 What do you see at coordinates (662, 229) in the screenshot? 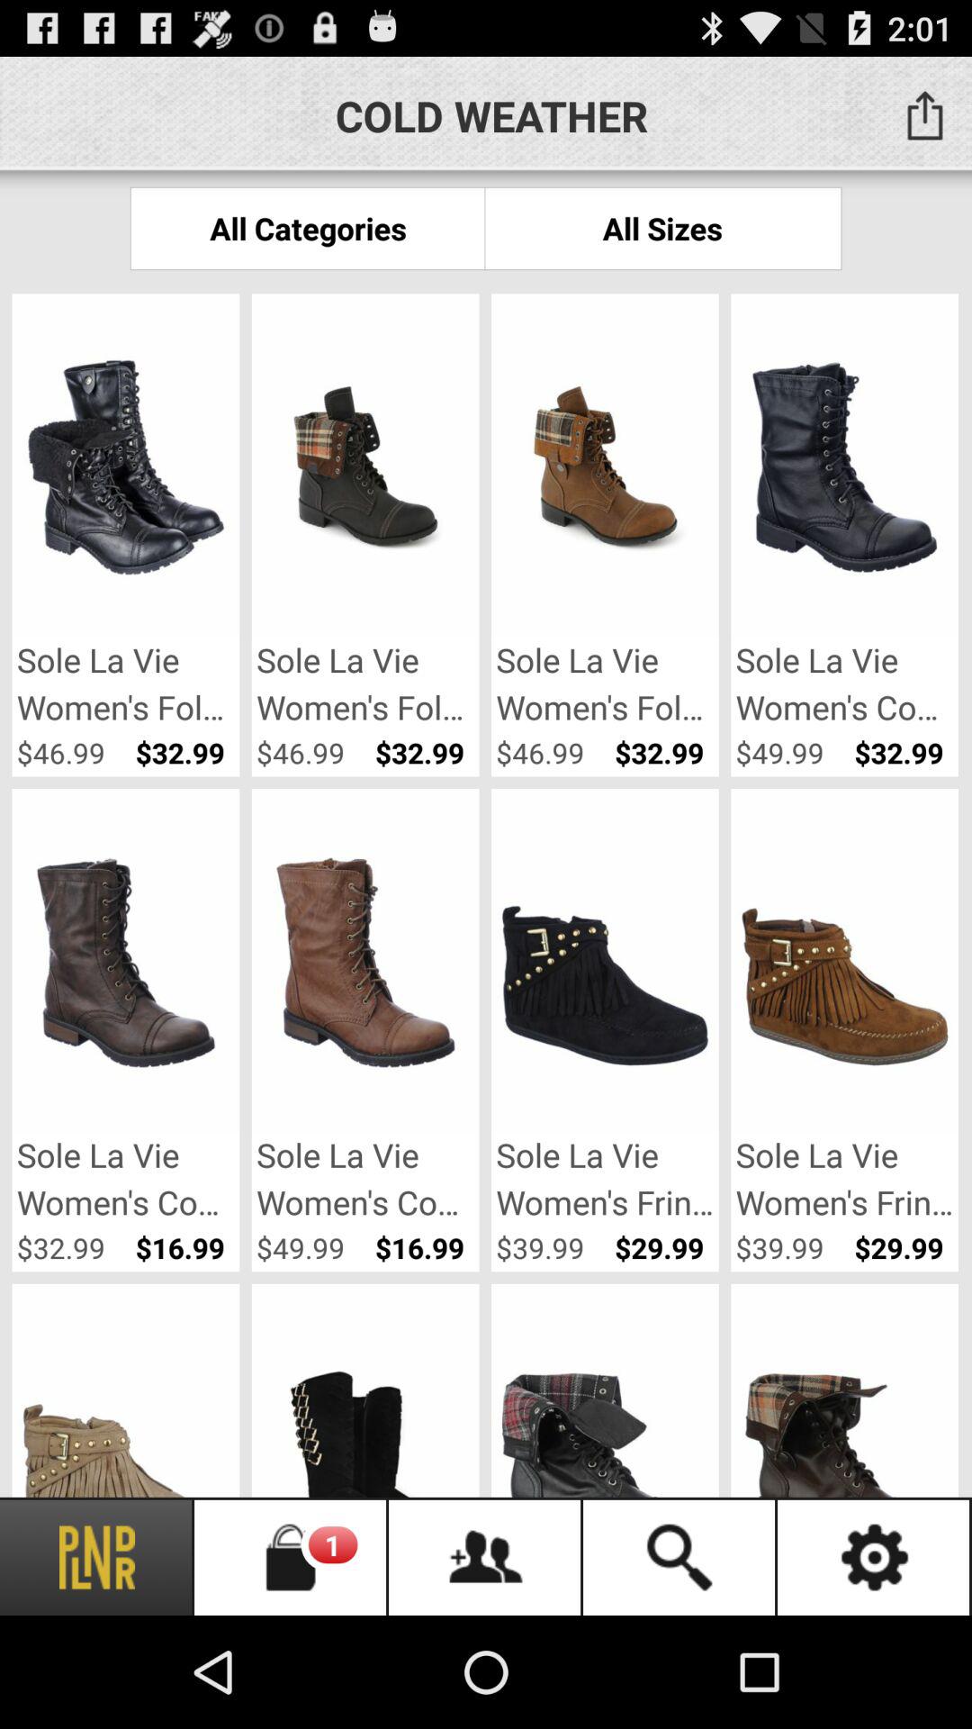
I see `launch the icon next to the all categories icon` at bounding box center [662, 229].